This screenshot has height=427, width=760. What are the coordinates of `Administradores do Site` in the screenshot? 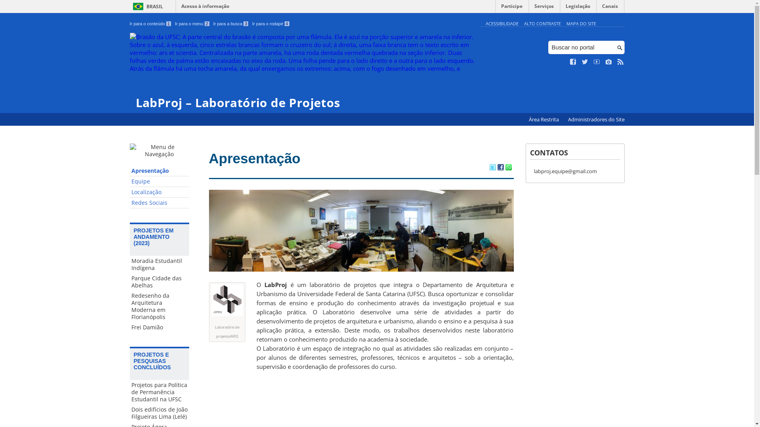 It's located at (596, 119).